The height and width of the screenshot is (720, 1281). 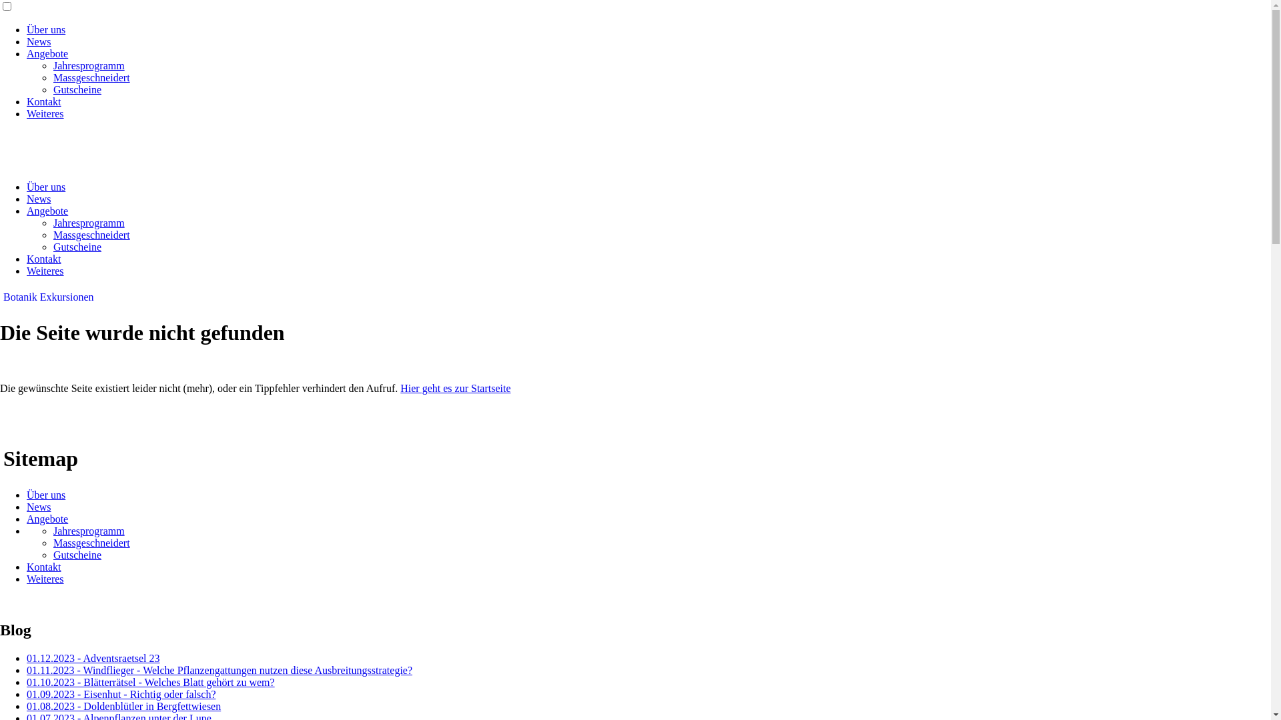 I want to click on Kontakt, so click(x=44, y=101).